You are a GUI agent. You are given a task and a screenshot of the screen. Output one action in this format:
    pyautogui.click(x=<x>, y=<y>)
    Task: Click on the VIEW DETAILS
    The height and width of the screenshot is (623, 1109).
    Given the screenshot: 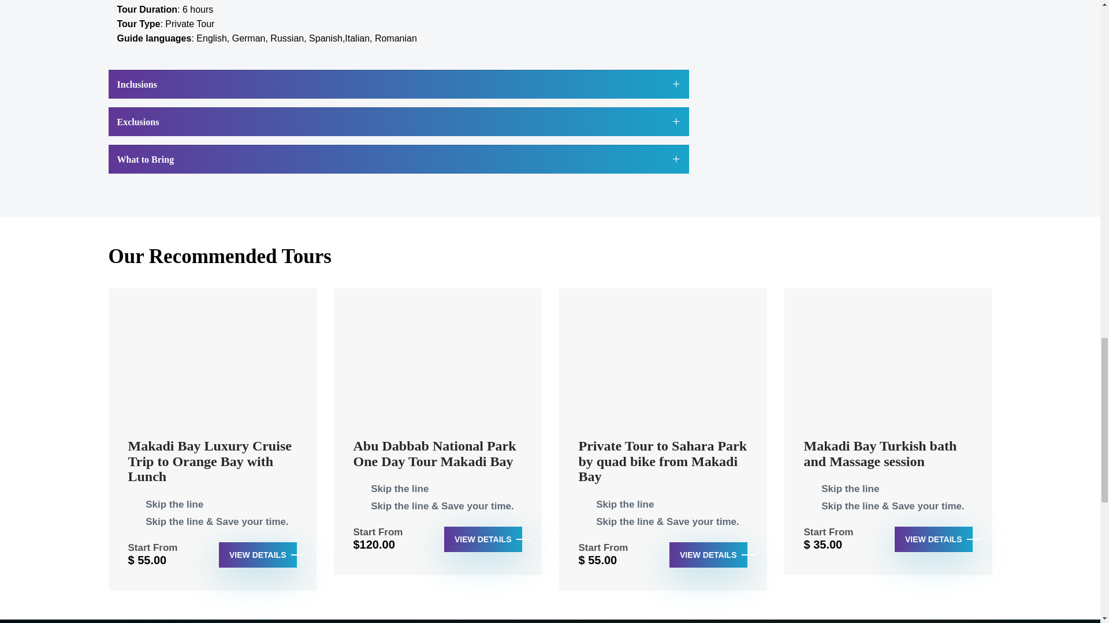 What is the action you would take?
    pyautogui.click(x=258, y=554)
    